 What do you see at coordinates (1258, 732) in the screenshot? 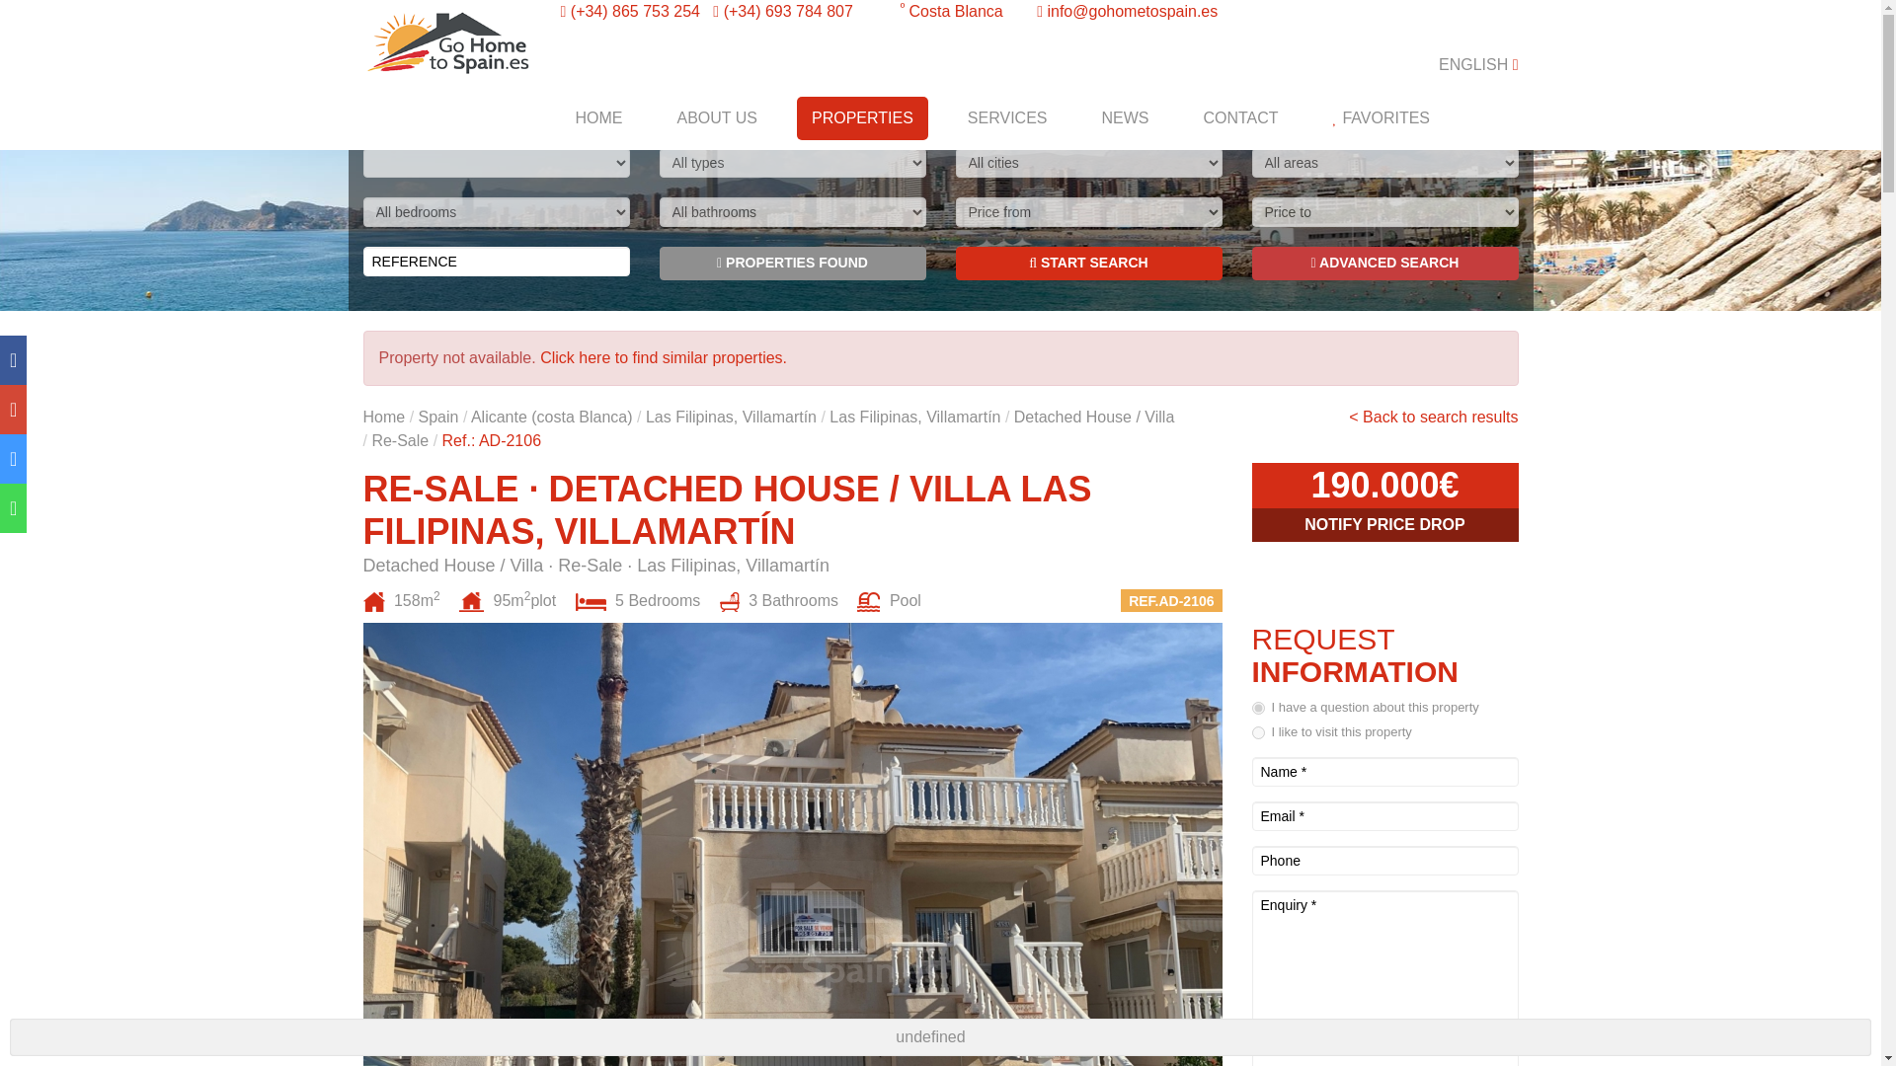
I see `I like to visit this property` at bounding box center [1258, 732].